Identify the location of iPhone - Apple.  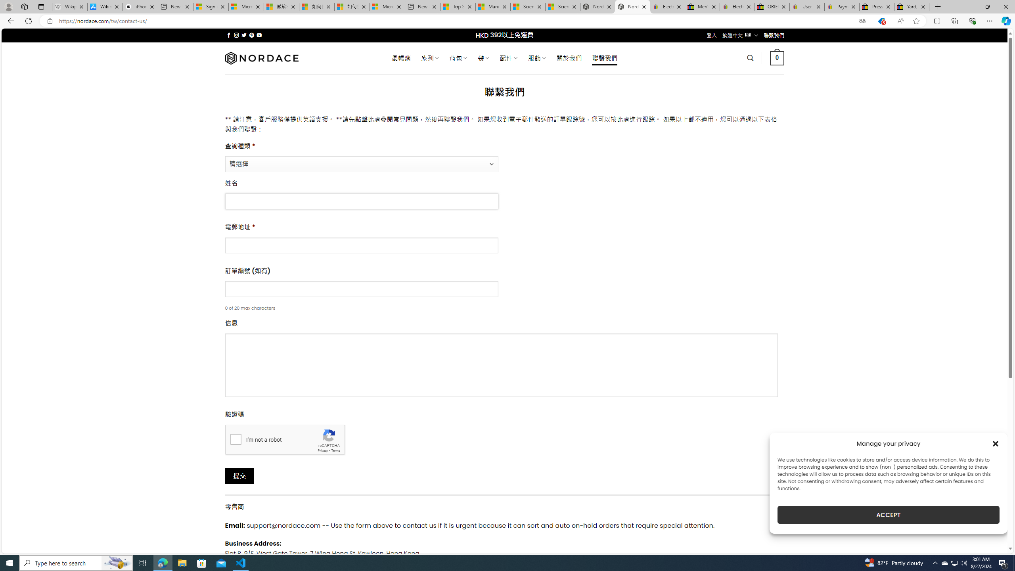
(140, 7).